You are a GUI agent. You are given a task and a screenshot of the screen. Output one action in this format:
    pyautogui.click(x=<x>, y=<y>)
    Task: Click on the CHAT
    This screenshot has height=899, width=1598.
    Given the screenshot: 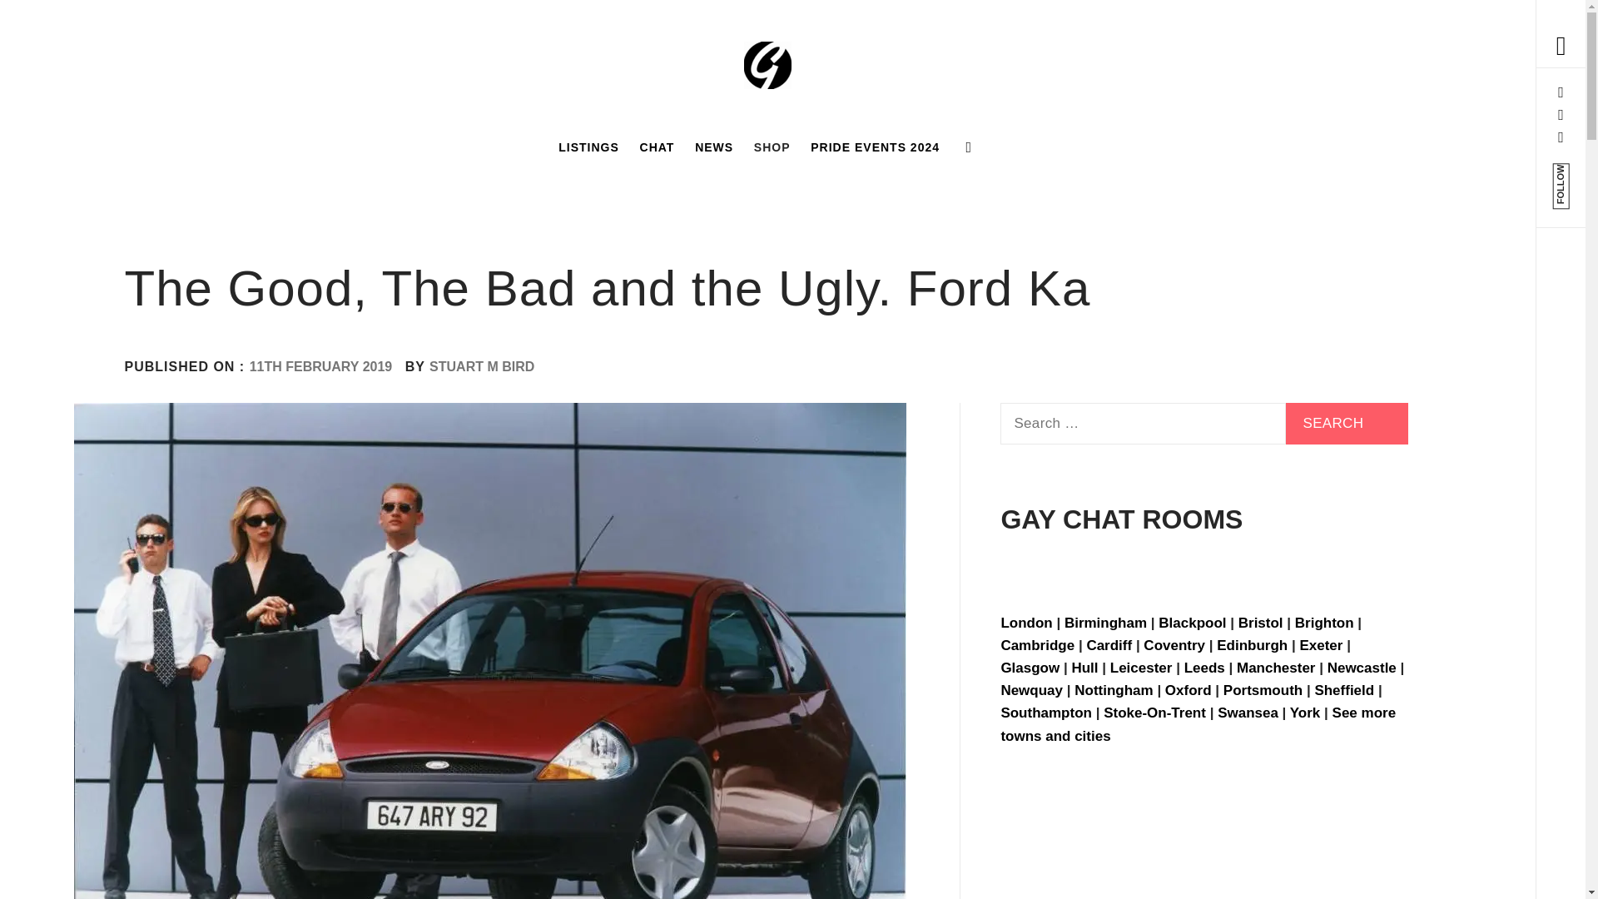 What is the action you would take?
    pyautogui.click(x=658, y=147)
    